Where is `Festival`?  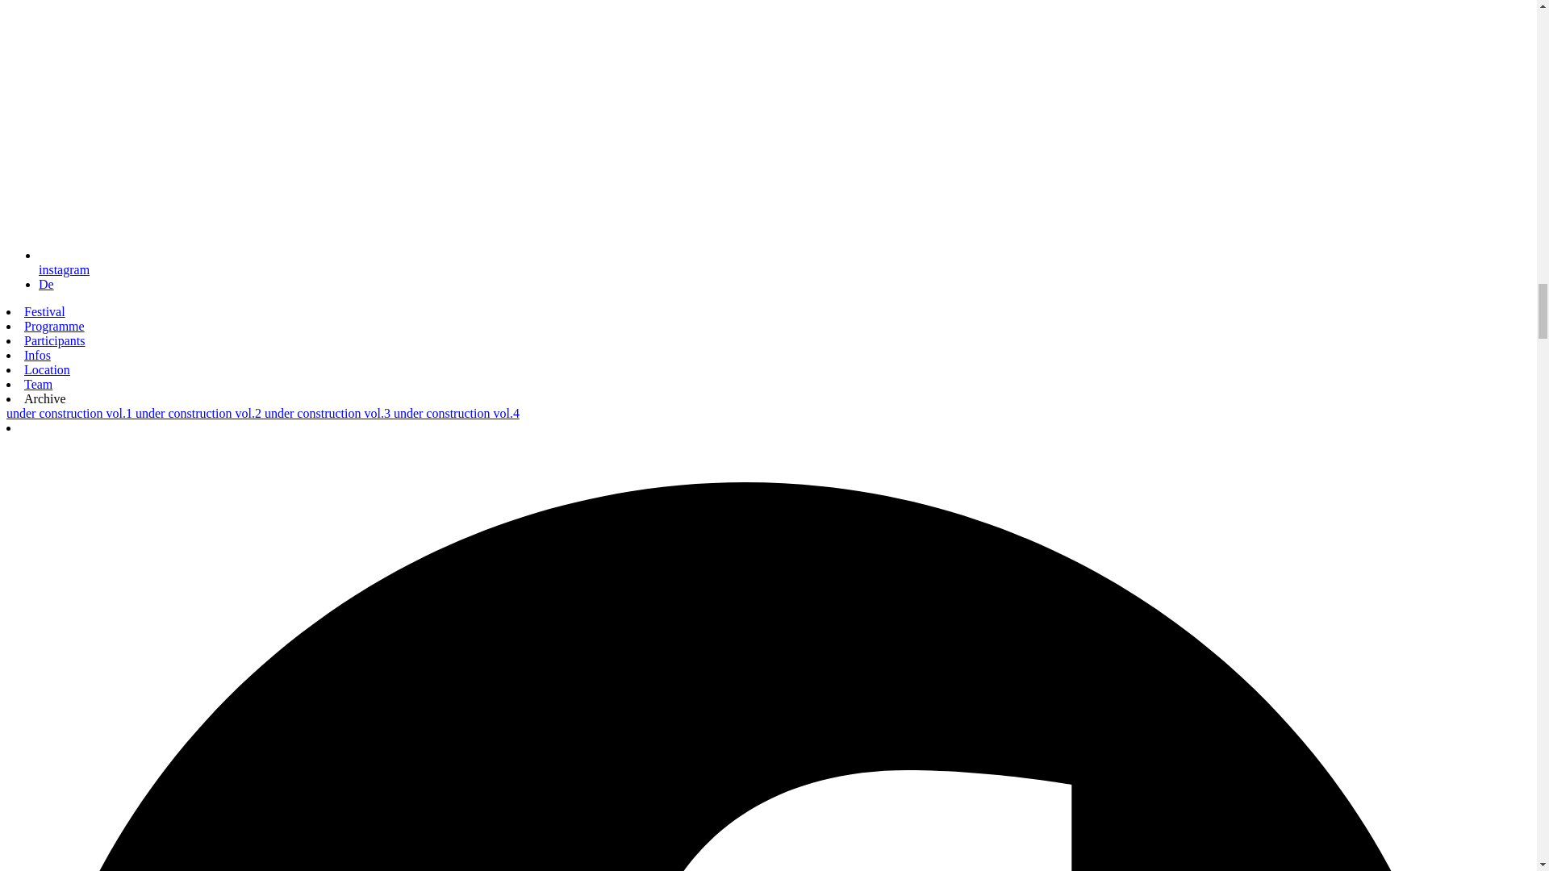 Festival is located at coordinates (44, 311).